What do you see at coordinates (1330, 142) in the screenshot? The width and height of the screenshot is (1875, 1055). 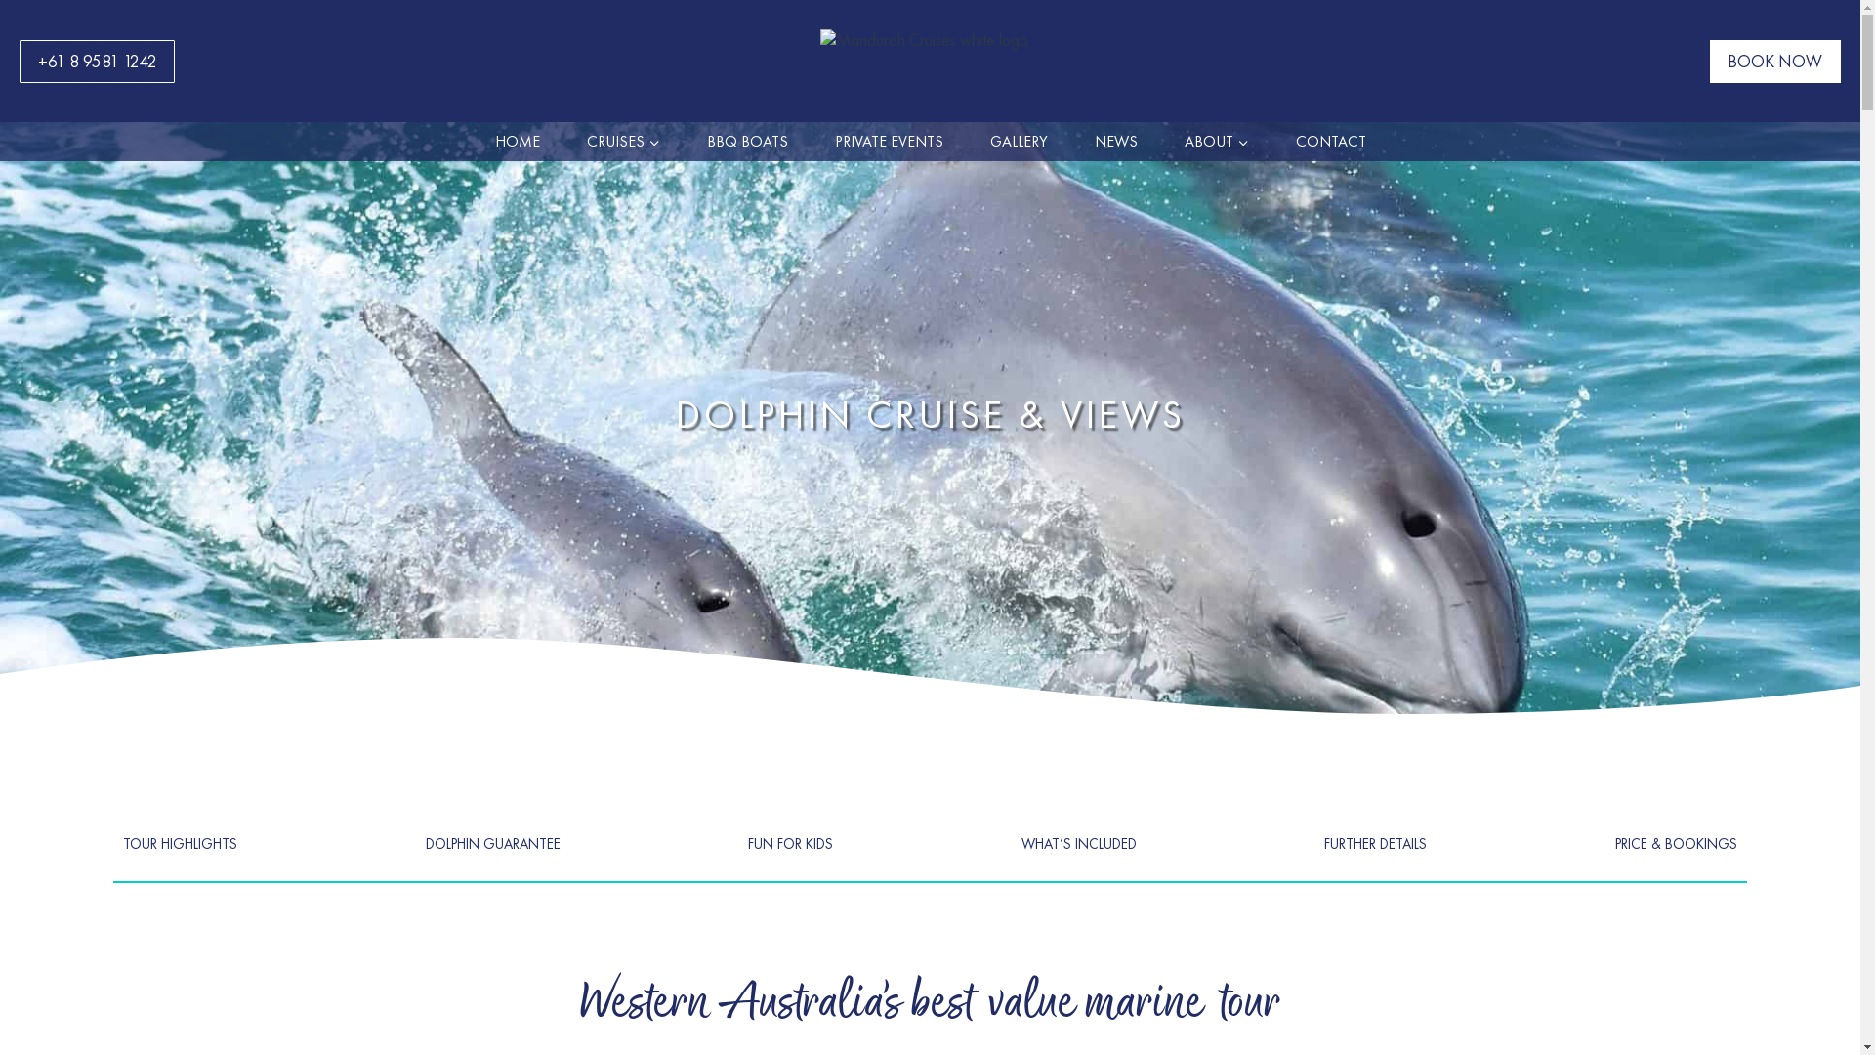 I see `CONTACT` at bounding box center [1330, 142].